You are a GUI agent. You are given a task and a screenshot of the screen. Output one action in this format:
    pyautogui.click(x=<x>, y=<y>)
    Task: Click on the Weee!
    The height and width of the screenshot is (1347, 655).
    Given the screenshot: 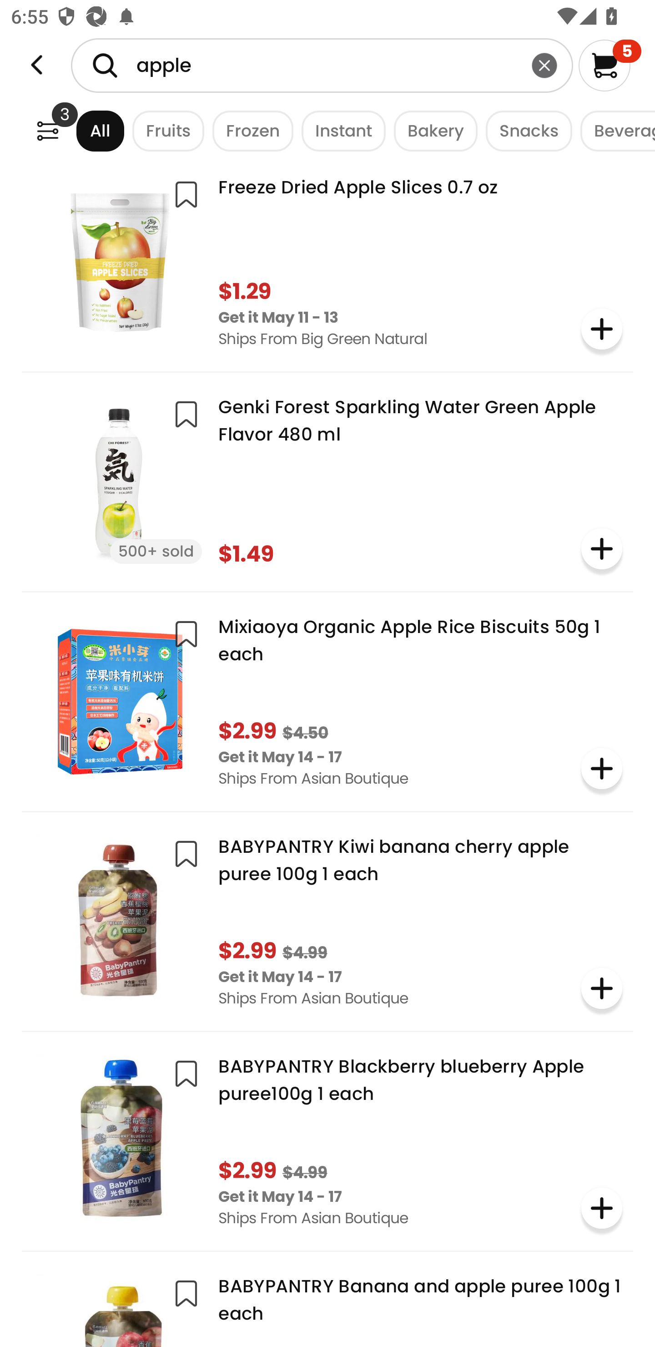 What is the action you would take?
    pyautogui.click(x=47, y=130)
    